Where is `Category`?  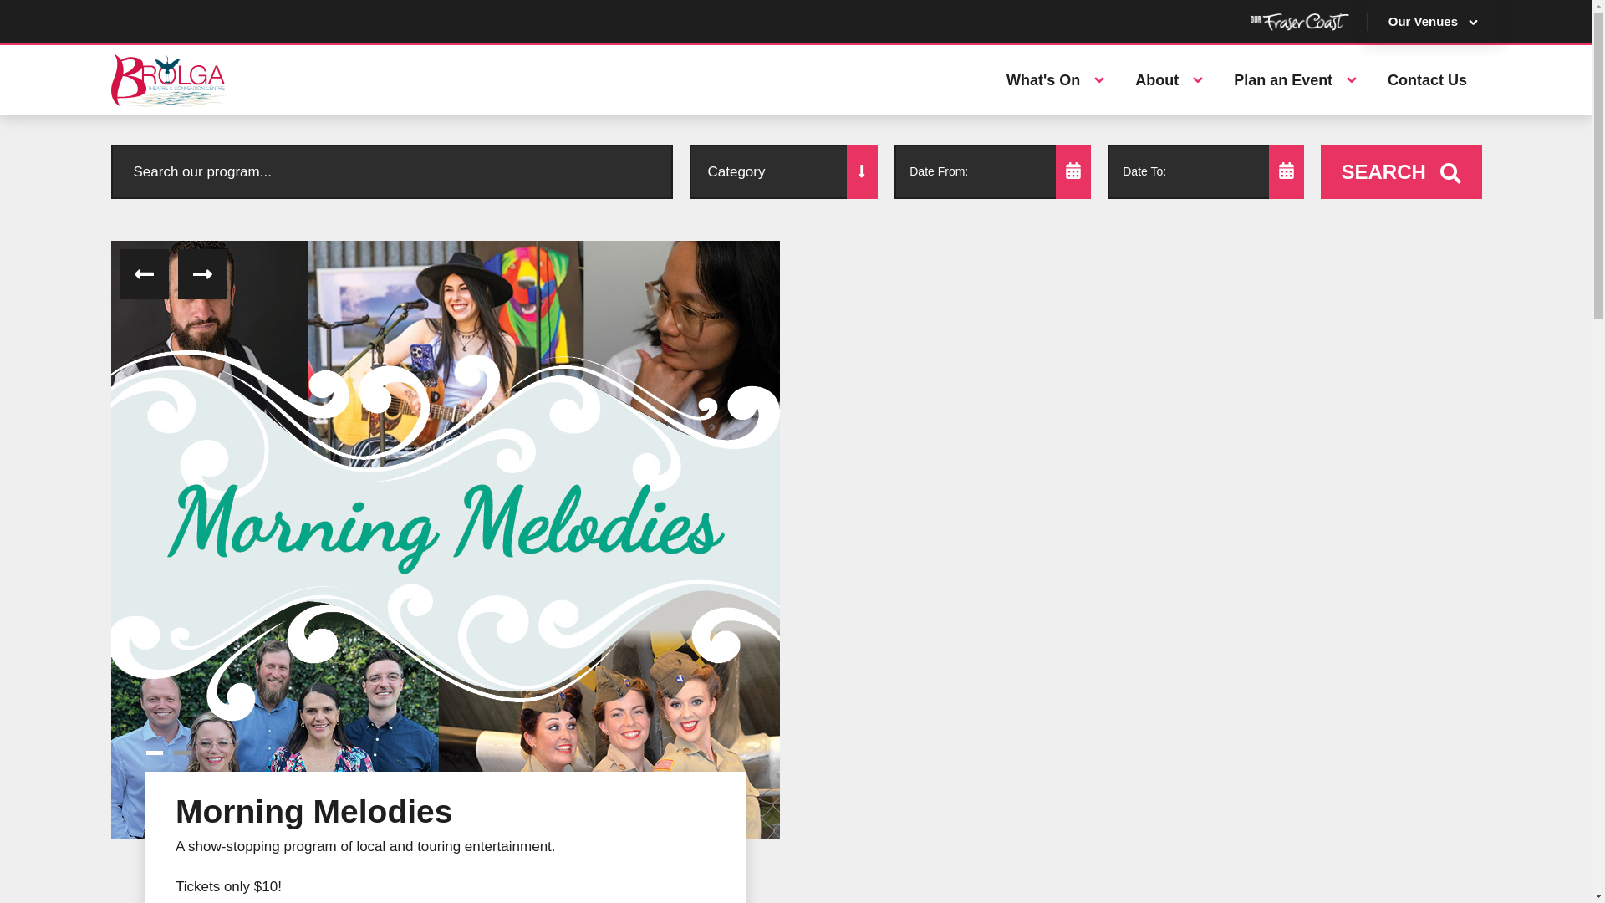
Category is located at coordinates (784, 171).